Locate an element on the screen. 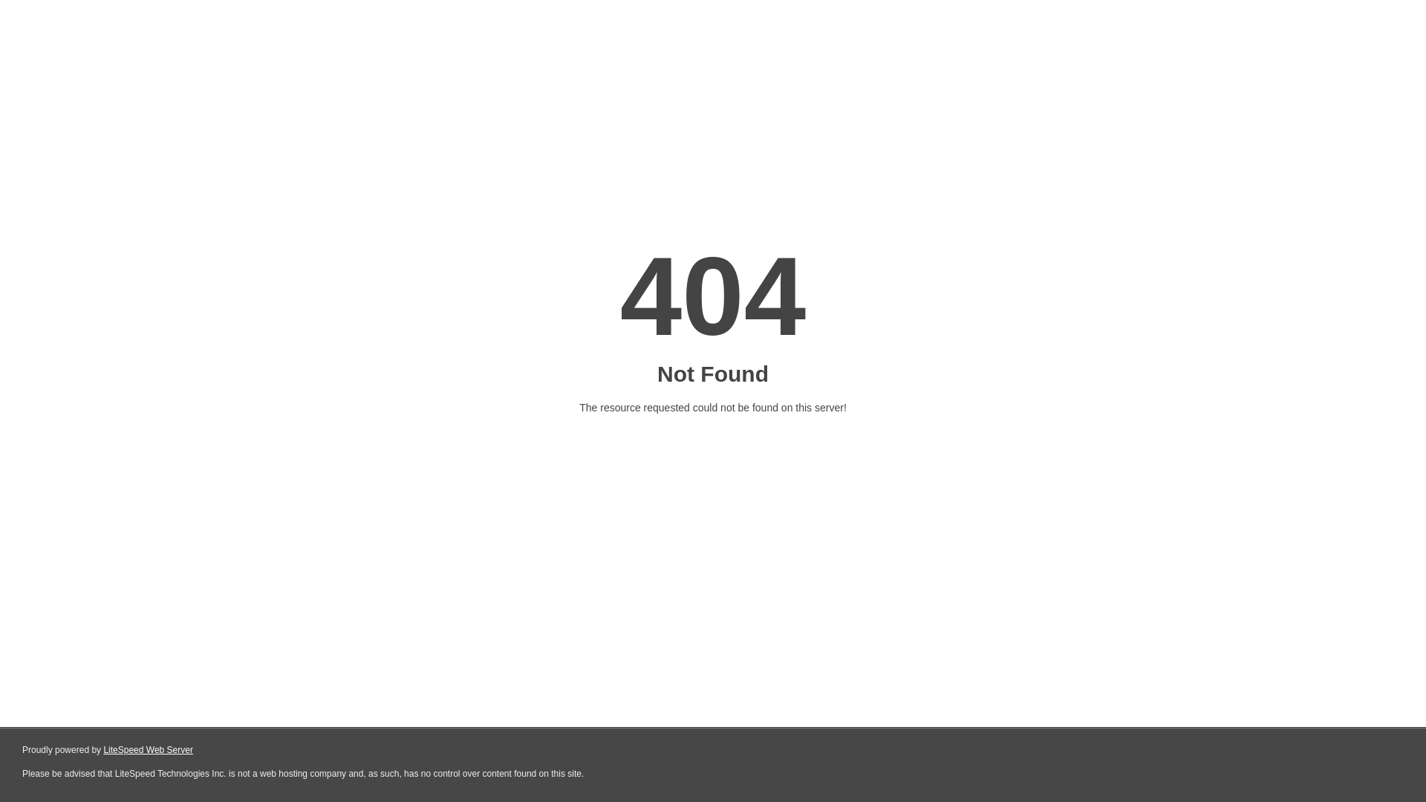 The height and width of the screenshot is (802, 1426). LiteSpeed Web Server is located at coordinates (149, 750).